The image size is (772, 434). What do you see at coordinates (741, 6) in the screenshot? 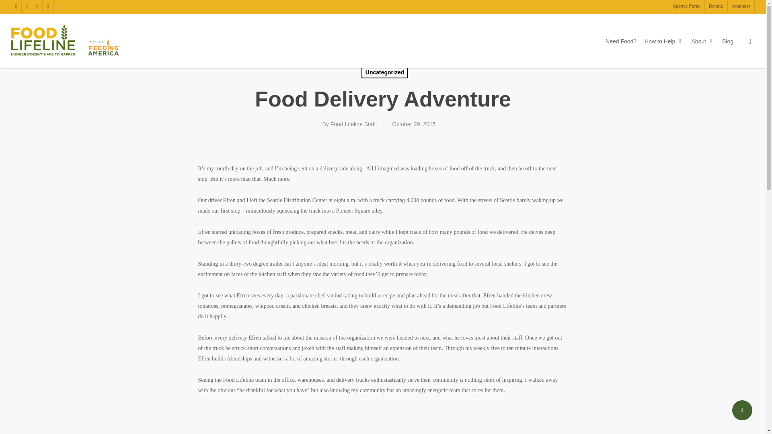
I see `Volunteer` at bounding box center [741, 6].